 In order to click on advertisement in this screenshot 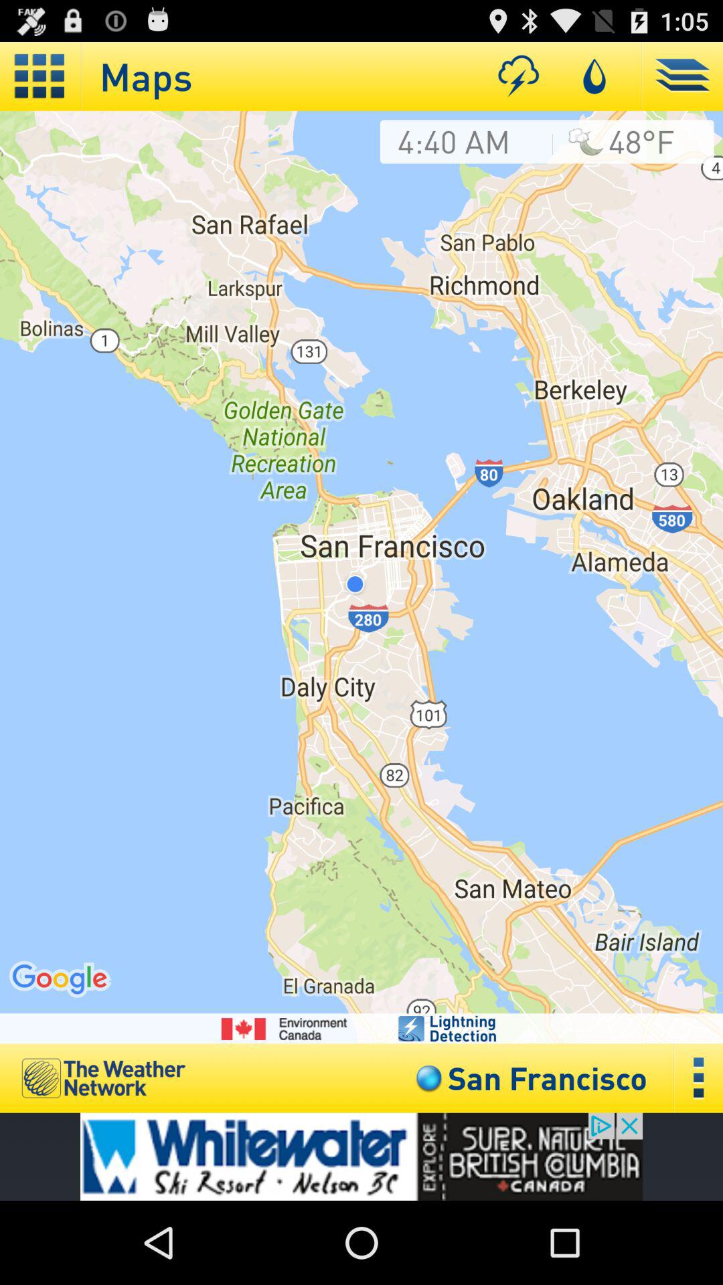, I will do `click(361, 1156)`.